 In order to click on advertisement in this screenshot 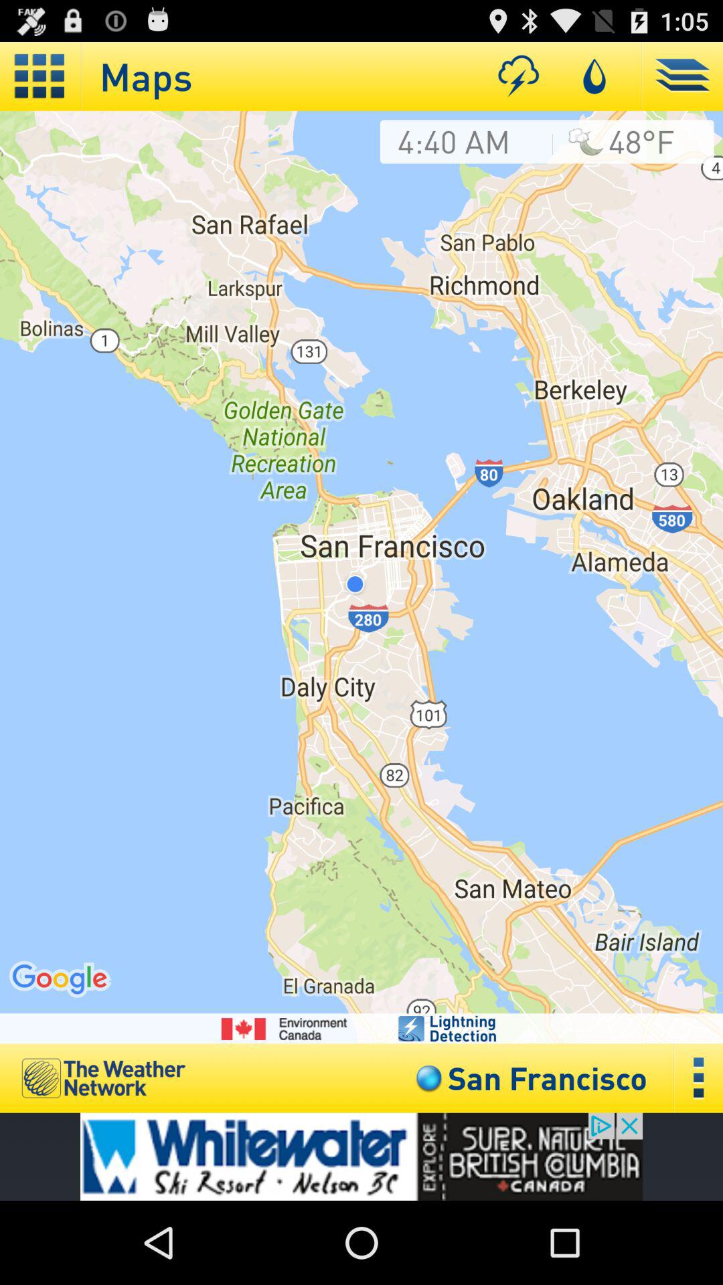, I will do `click(361, 1156)`.